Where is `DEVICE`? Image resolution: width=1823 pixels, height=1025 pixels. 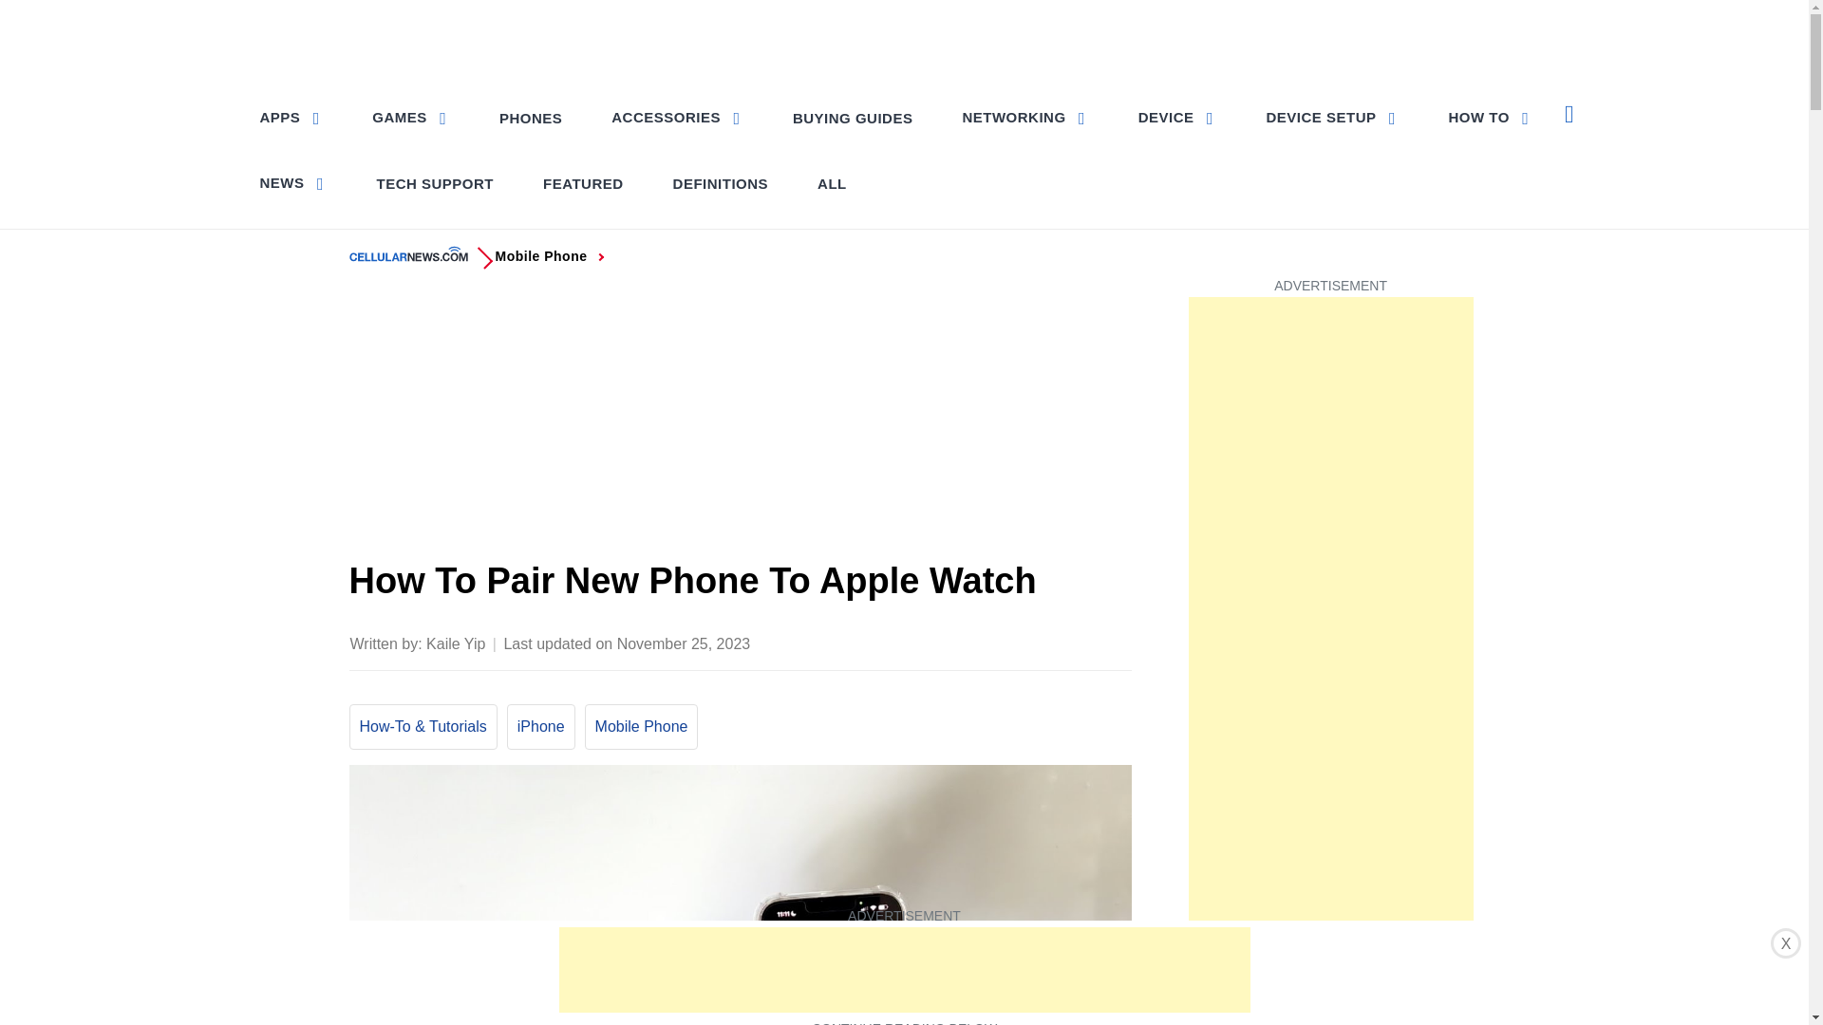
DEVICE is located at coordinates (1177, 116).